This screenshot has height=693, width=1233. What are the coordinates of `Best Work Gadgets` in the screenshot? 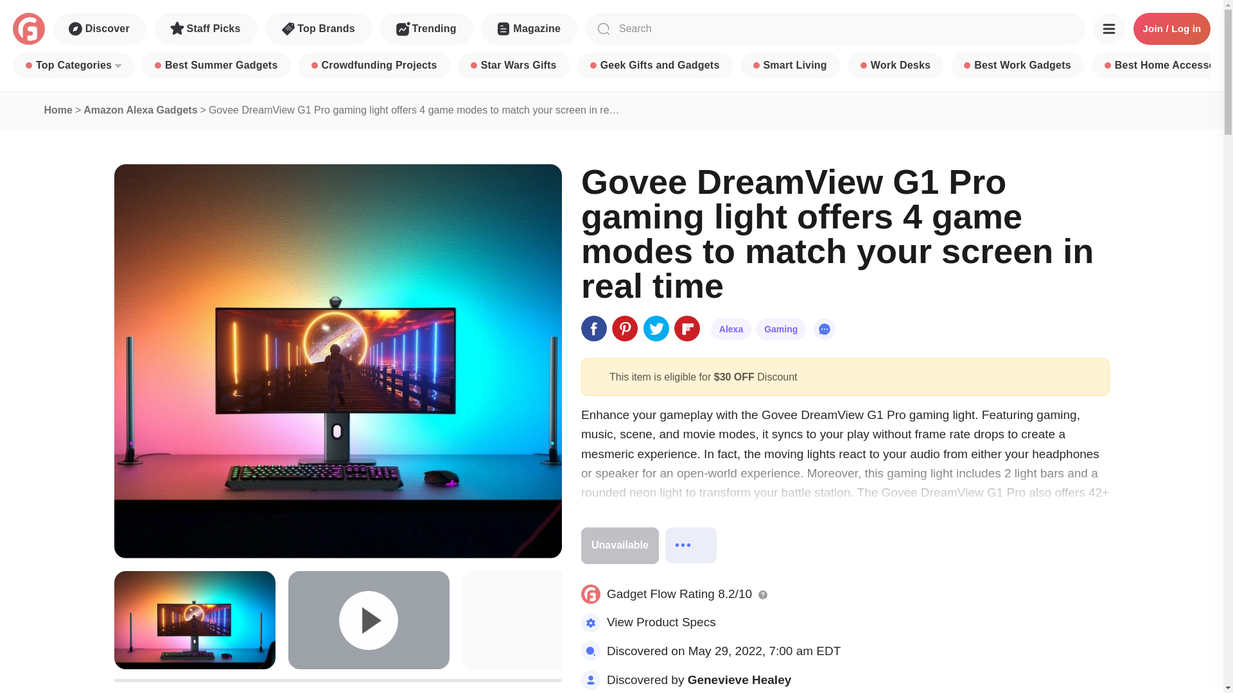 It's located at (1017, 65).